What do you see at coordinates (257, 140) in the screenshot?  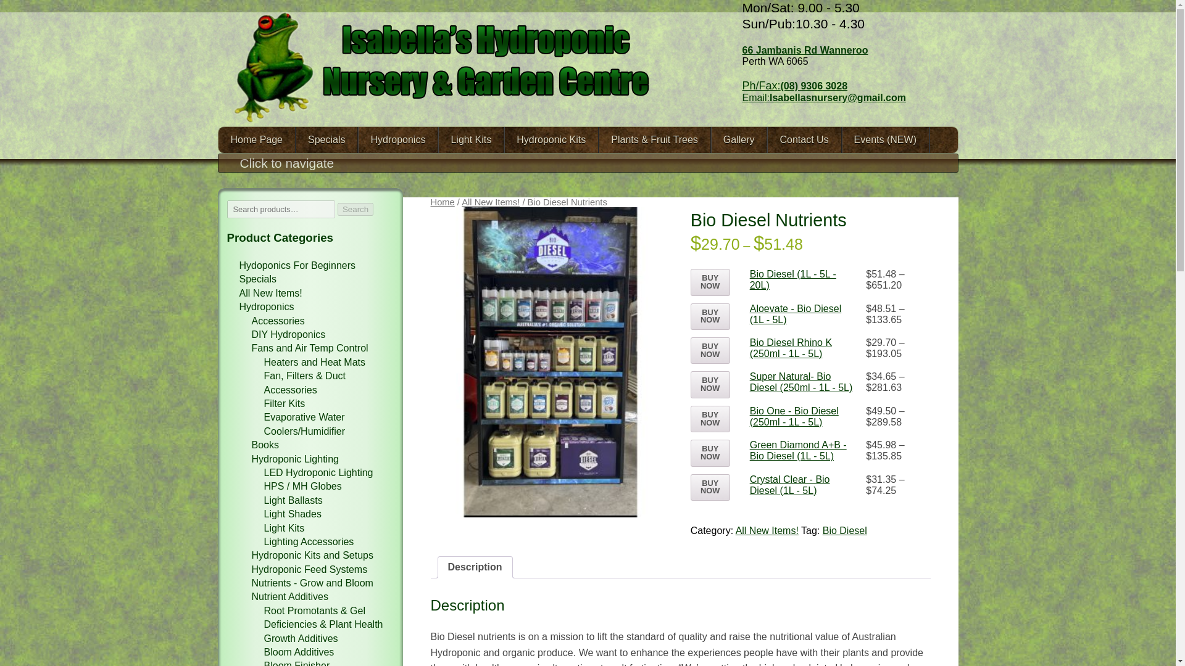 I see `Home Page` at bounding box center [257, 140].